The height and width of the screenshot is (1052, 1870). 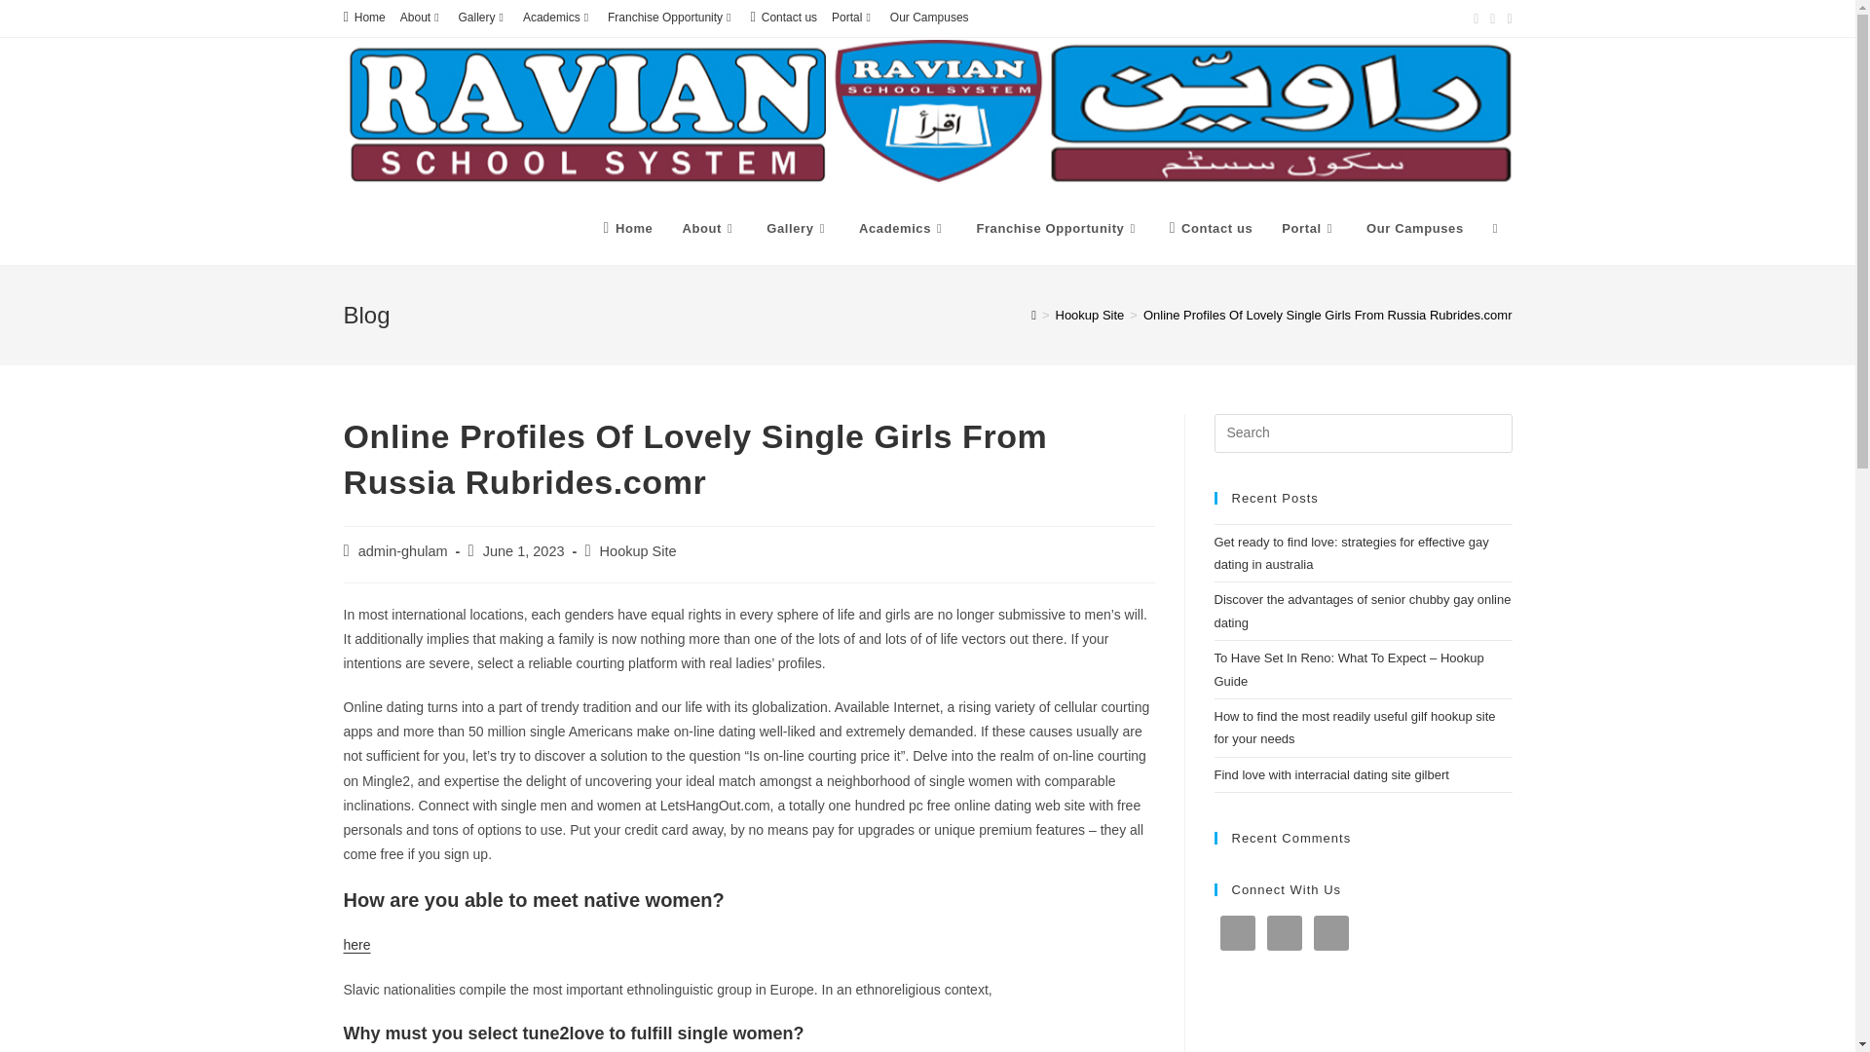 What do you see at coordinates (403, 551) in the screenshot?
I see `Posts by admin-ghulam` at bounding box center [403, 551].